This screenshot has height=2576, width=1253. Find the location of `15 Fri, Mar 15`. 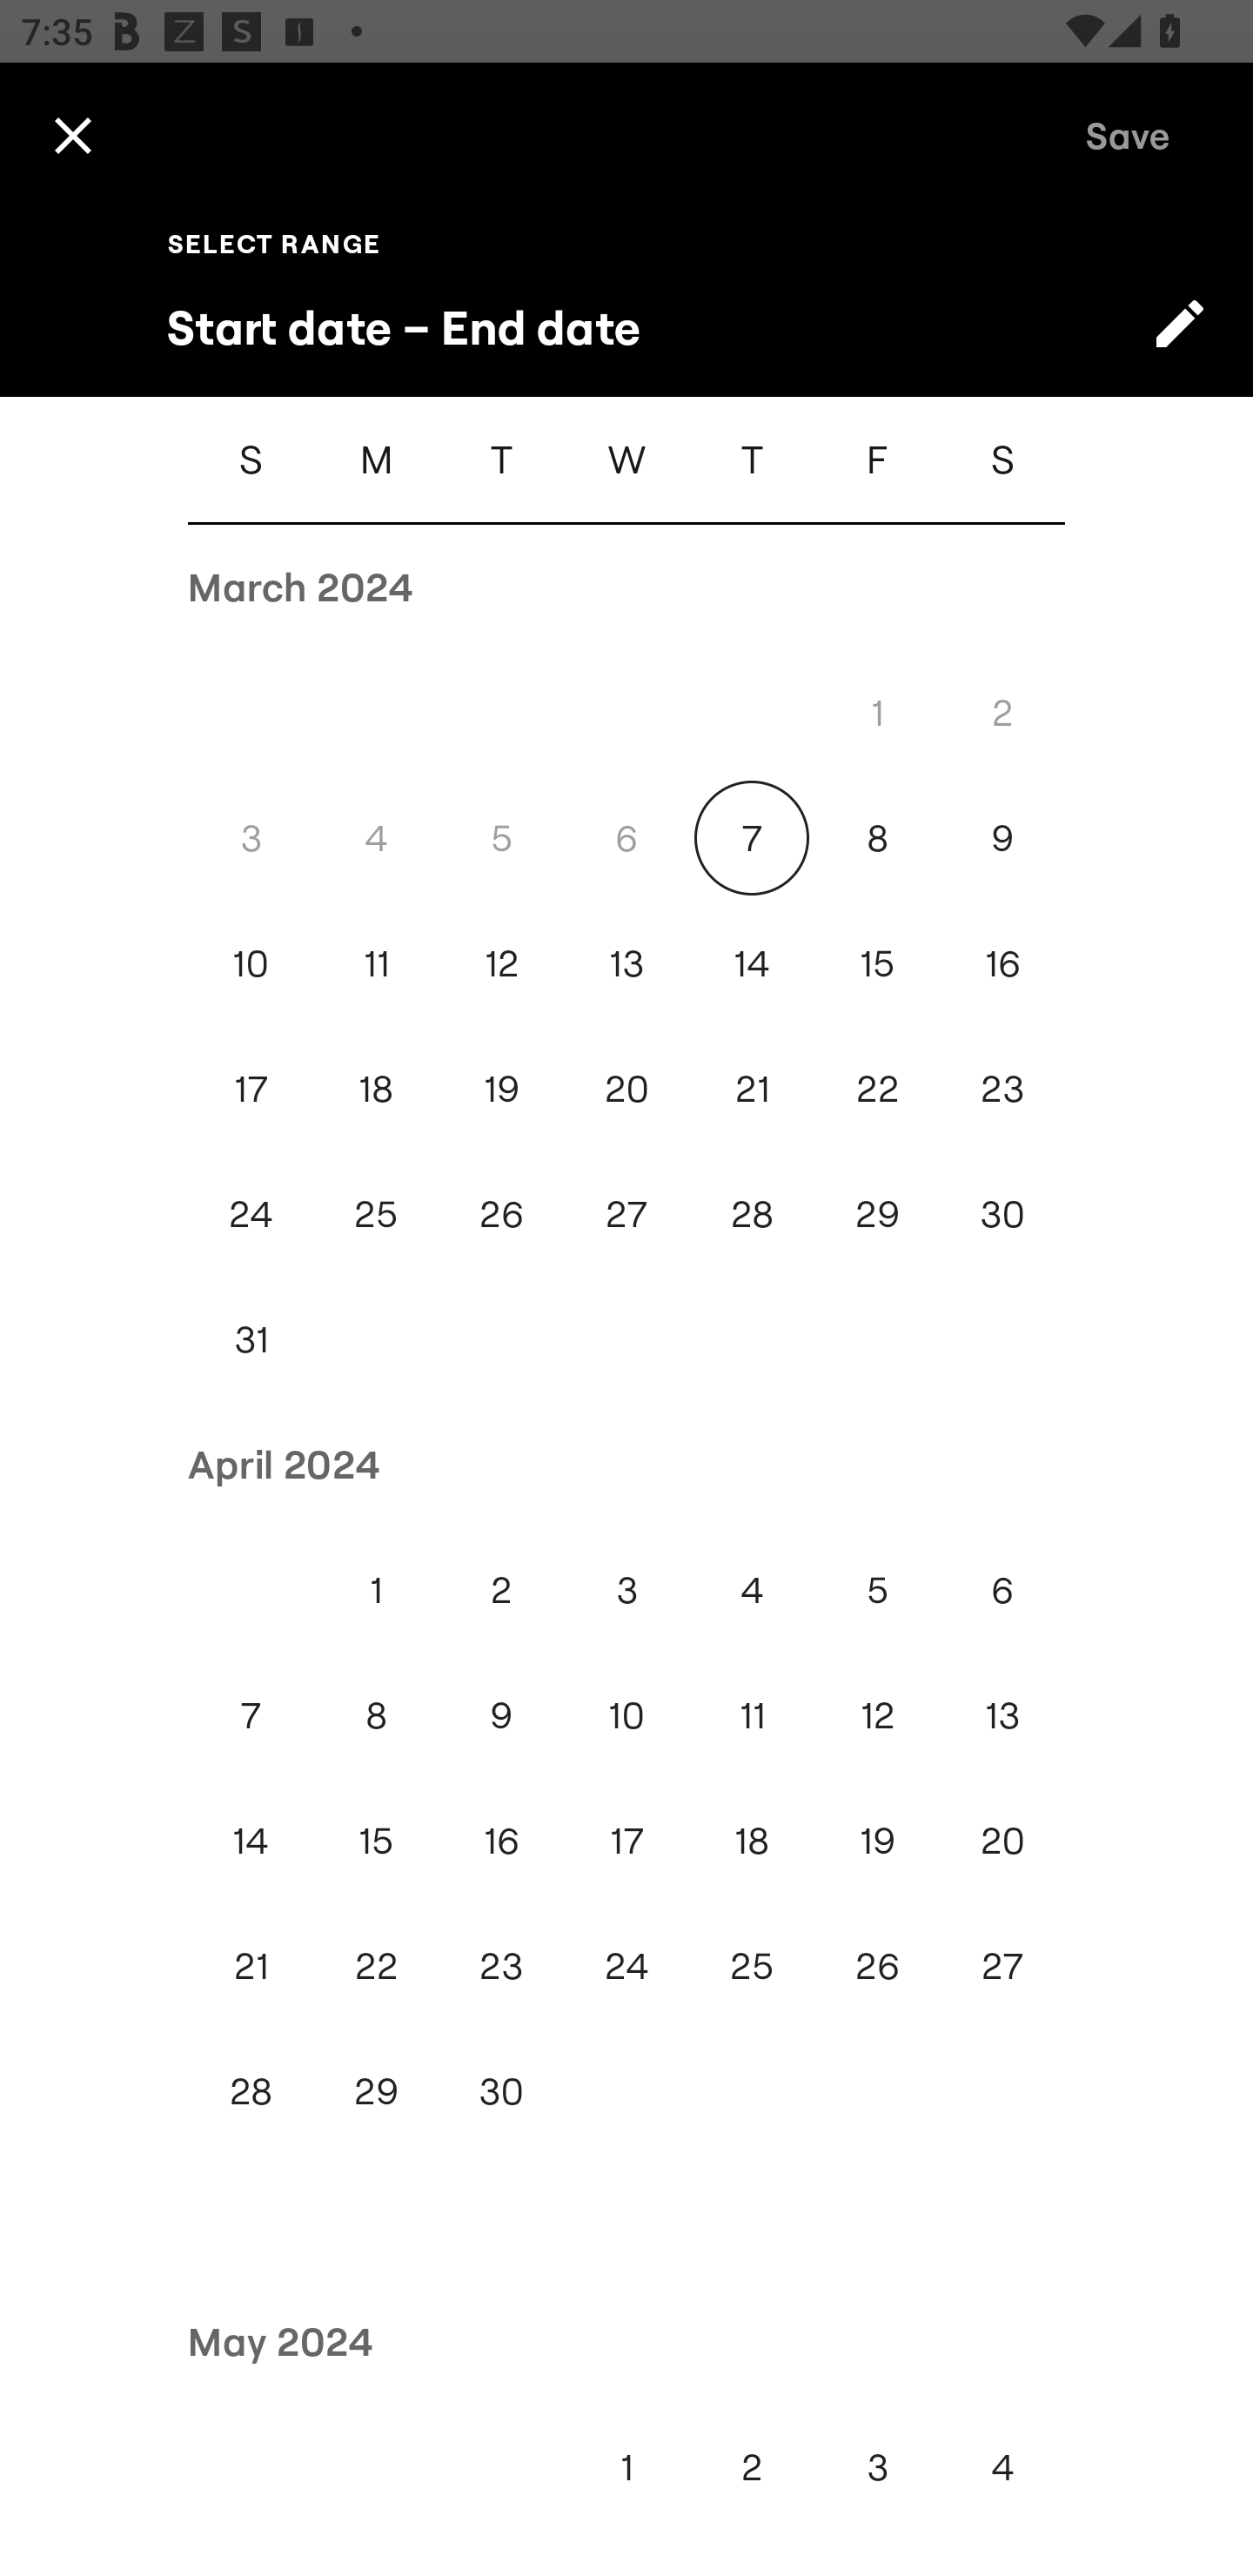

15 Fri, Mar 15 is located at coordinates (877, 963).